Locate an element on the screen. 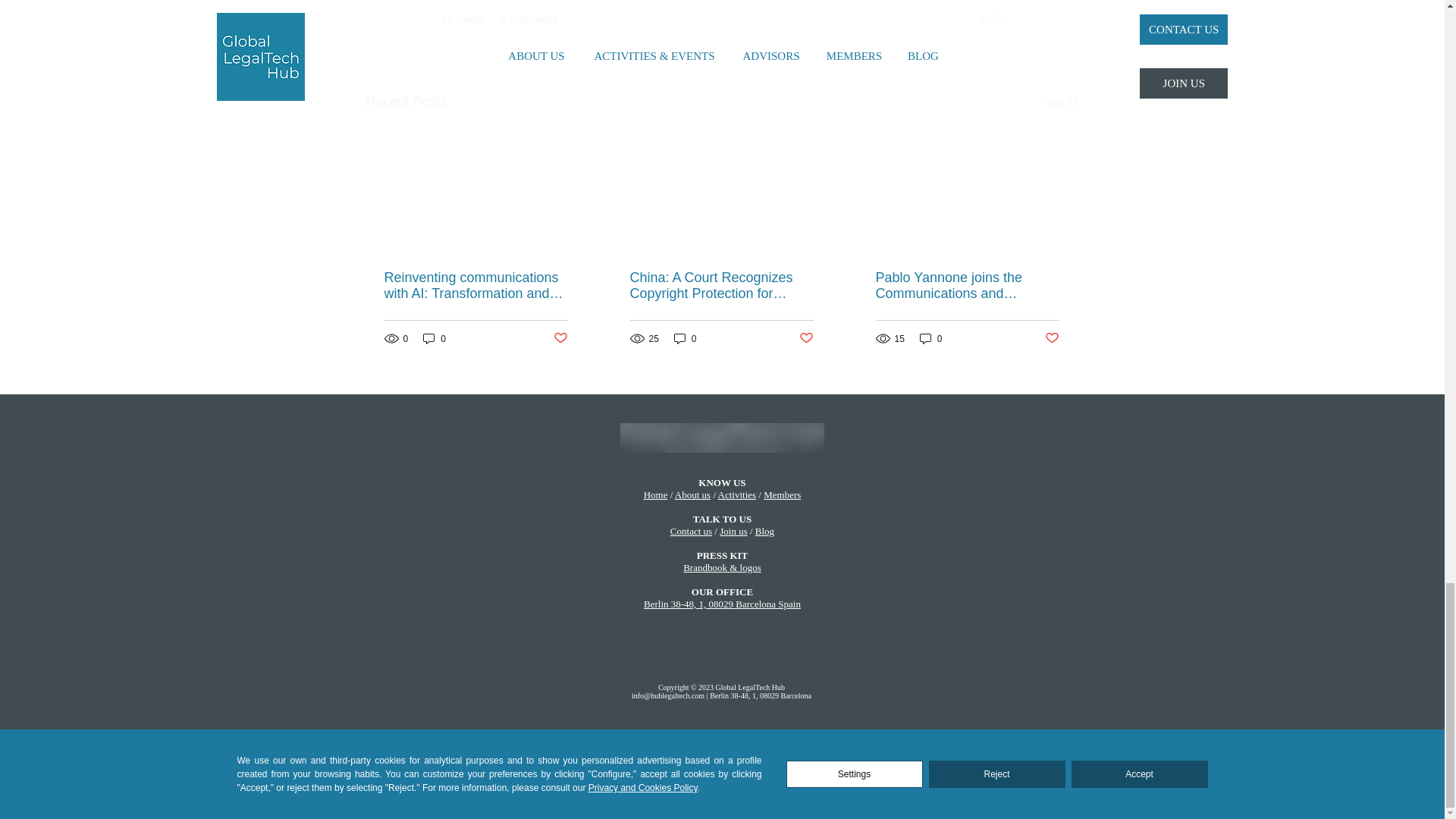  Post not marked as liked is located at coordinates (1053, 338).